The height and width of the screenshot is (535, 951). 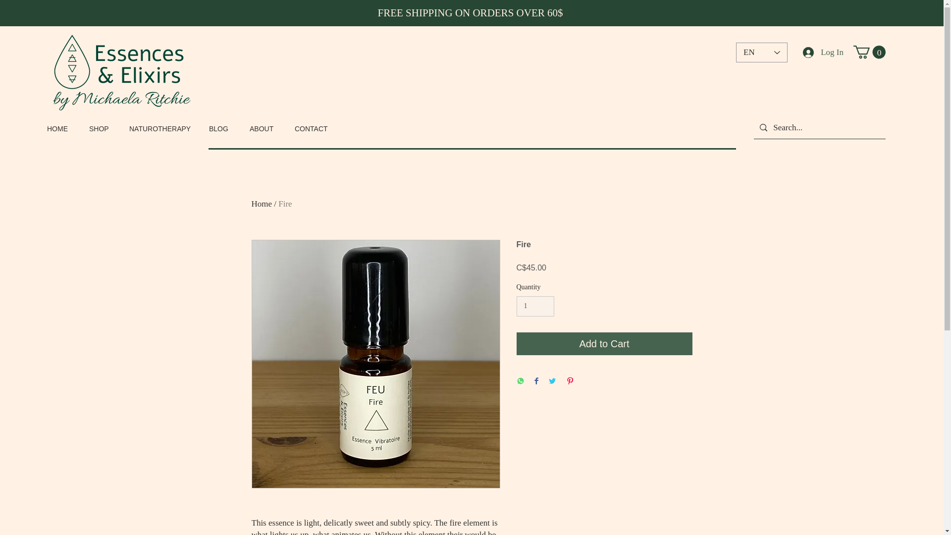 What do you see at coordinates (869, 52) in the screenshot?
I see `0` at bounding box center [869, 52].